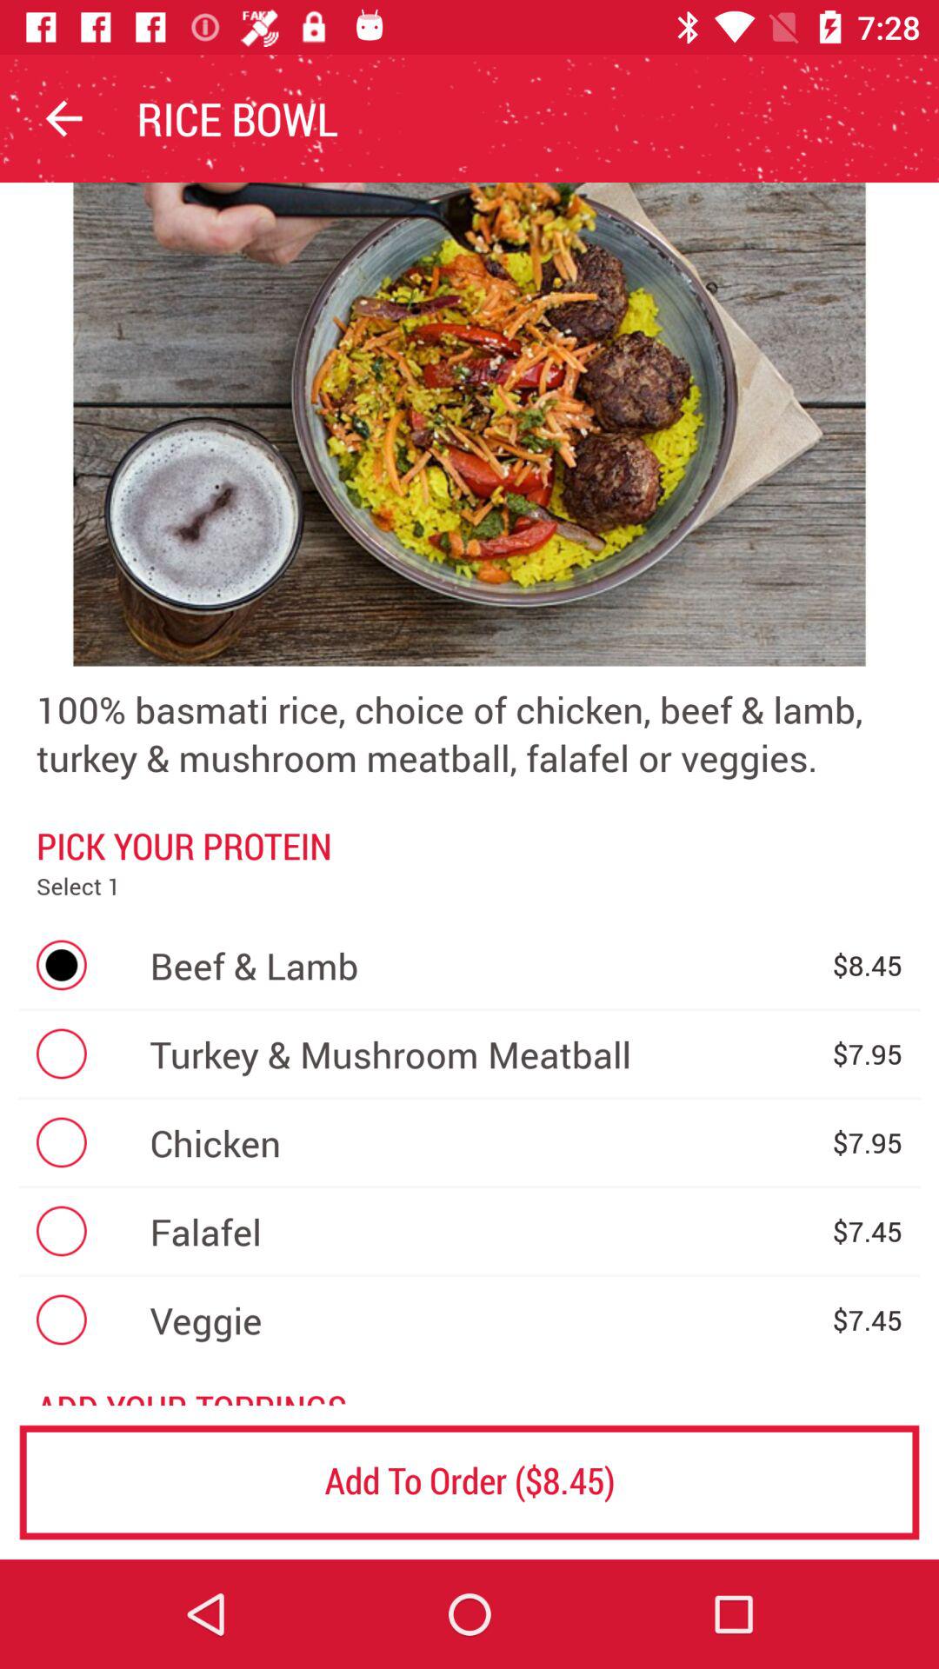 This screenshot has height=1669, width=939. I want to click on click the add to order, so click(469, 1481).